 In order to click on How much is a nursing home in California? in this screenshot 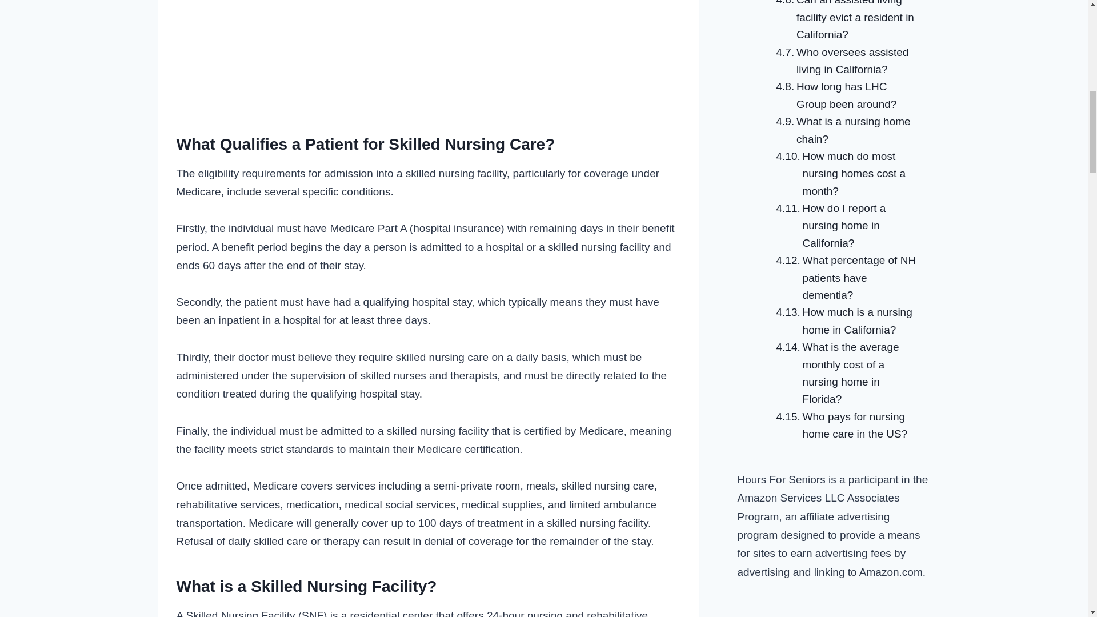, I will do `click(844, 321)`.